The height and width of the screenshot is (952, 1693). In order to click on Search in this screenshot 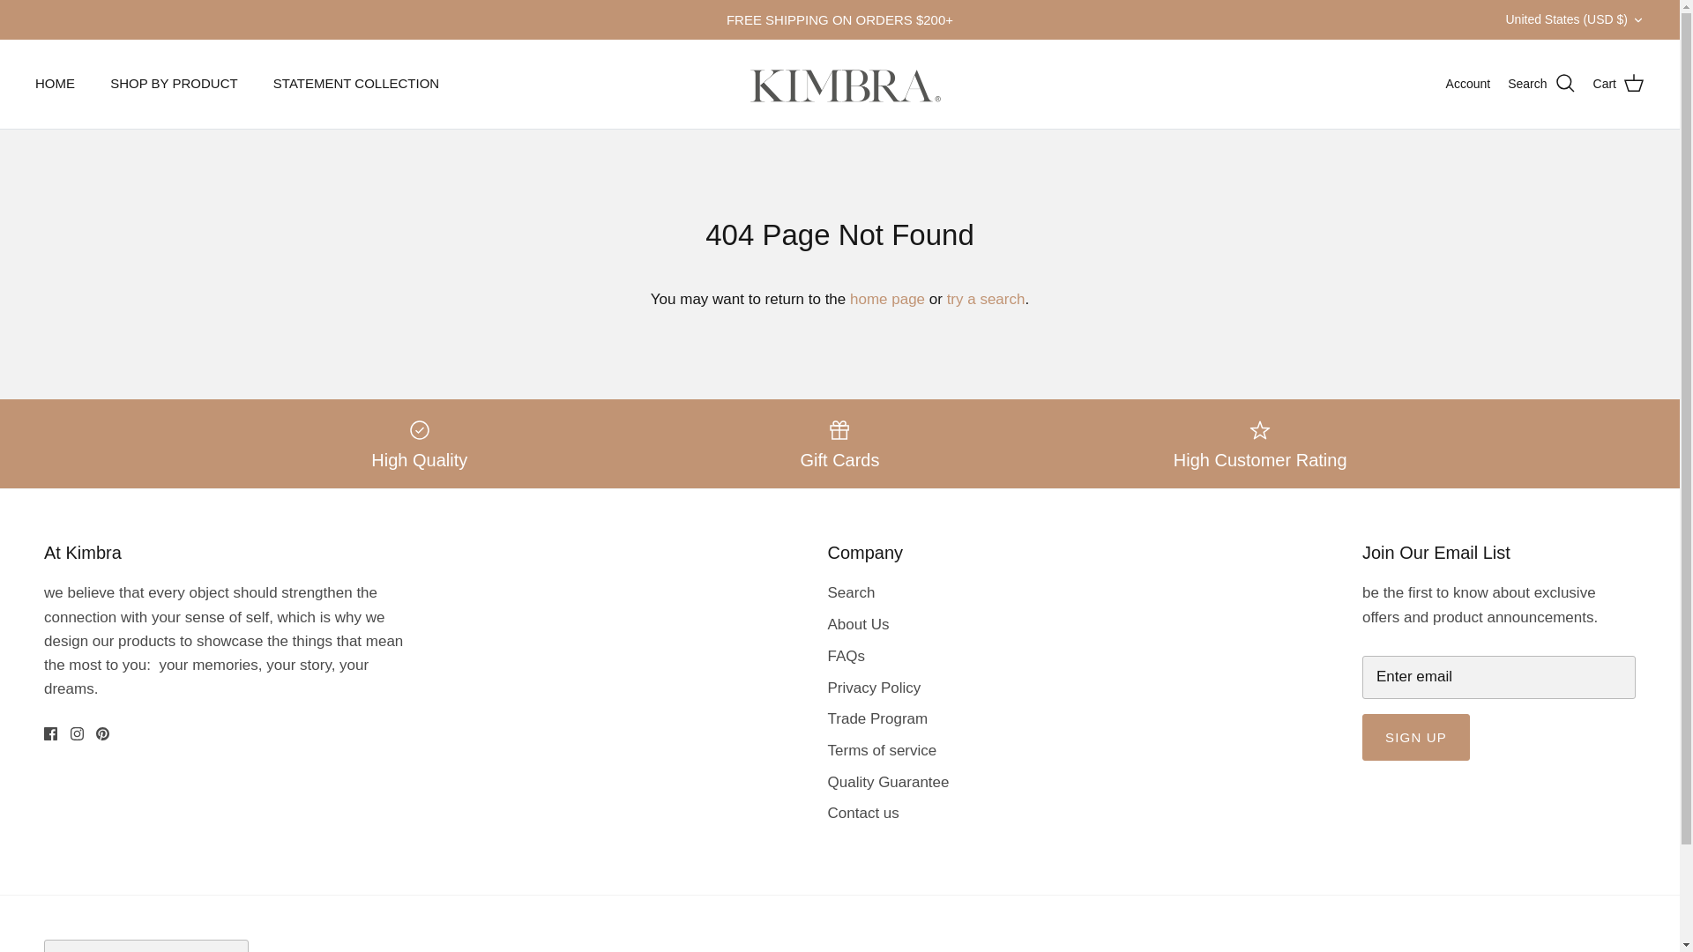, I will do `click(1541, 84)`.